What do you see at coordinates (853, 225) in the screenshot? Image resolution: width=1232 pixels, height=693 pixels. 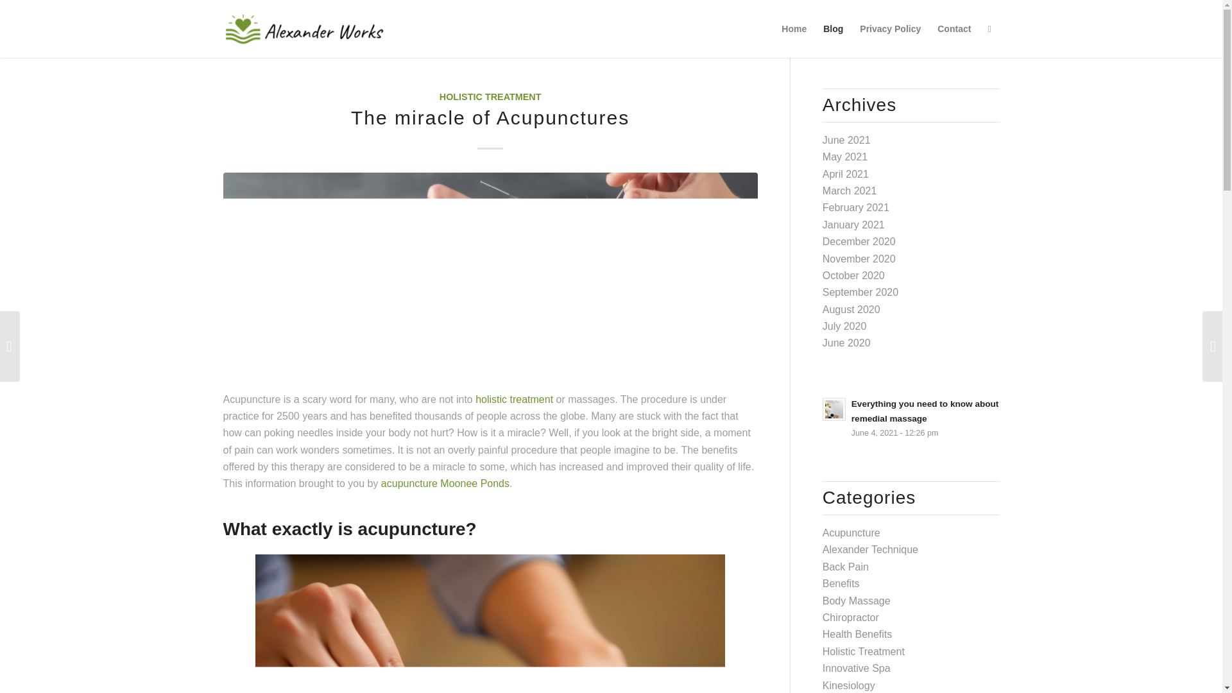 I see `January 2021` at bounding box center [853, 225].